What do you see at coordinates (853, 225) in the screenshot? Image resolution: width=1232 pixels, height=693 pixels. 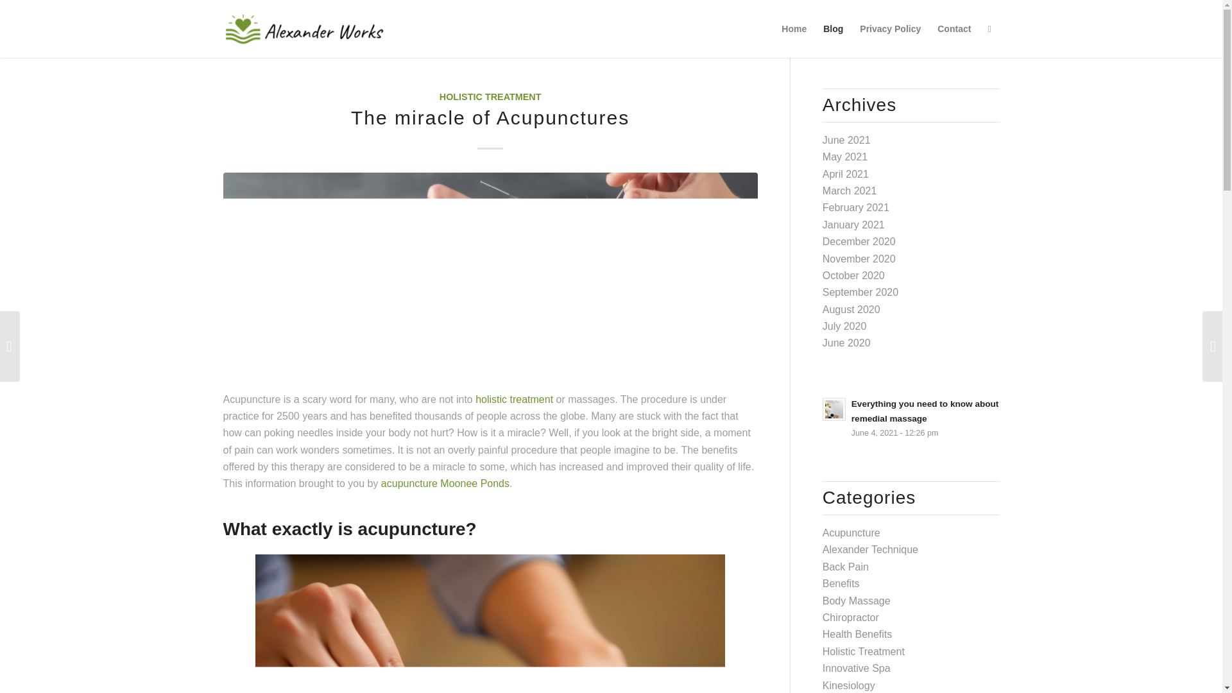 I see `January 2021` at bounding box center [853, 225].